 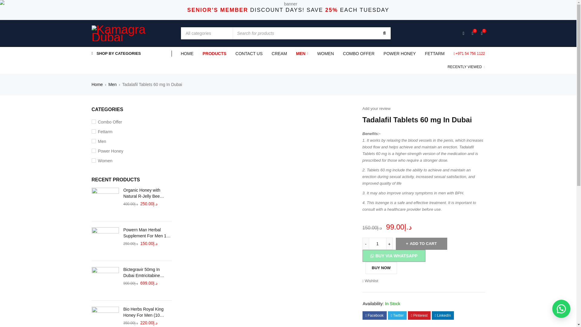 I want to click on CONTACT US, so click(x=249, y=54).